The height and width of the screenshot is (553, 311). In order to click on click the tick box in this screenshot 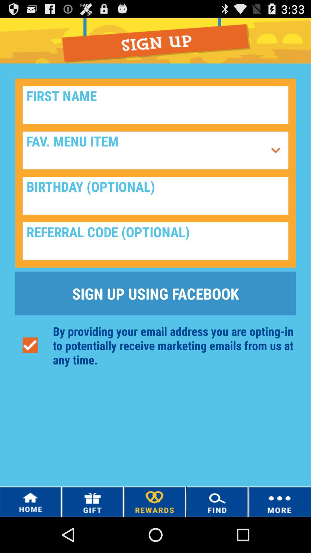, I will do `click(30, 345)`.